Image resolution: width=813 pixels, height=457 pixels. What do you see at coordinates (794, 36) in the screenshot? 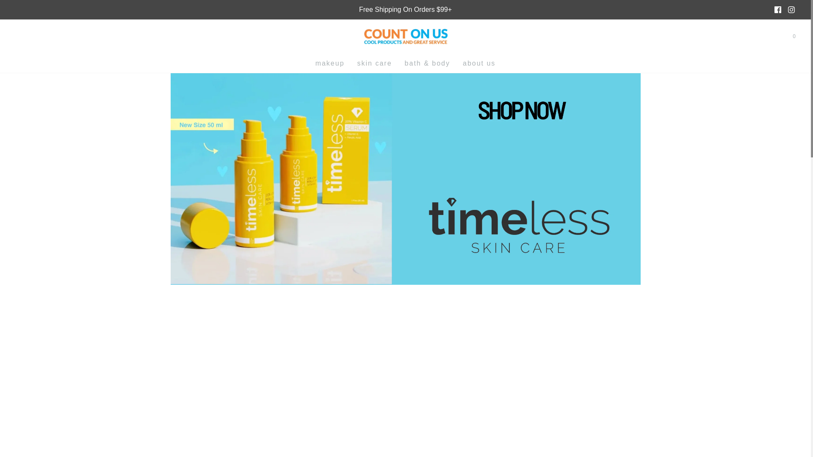
I see `0` at bounding box center [794, 36].